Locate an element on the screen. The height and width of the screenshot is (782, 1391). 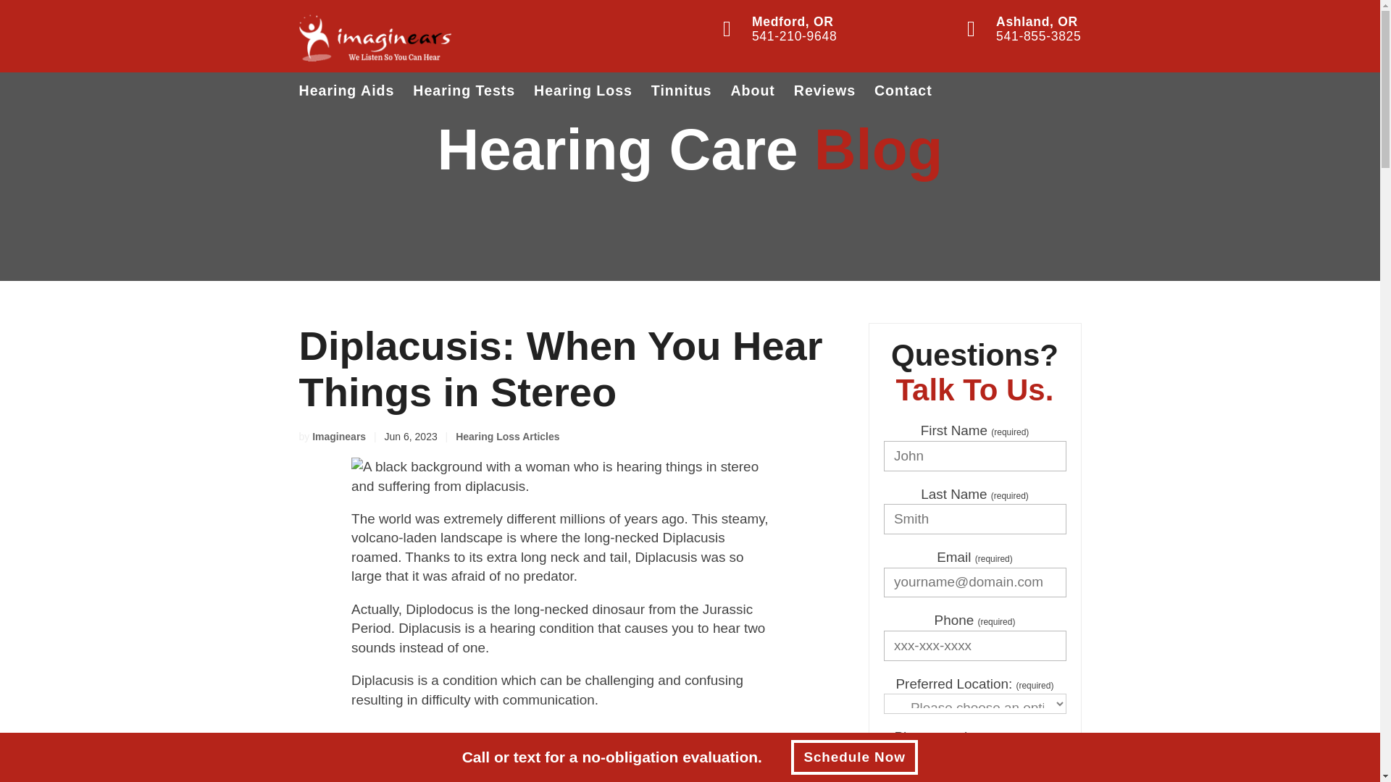
541-210-9648 is located at coordinates (794, 36).